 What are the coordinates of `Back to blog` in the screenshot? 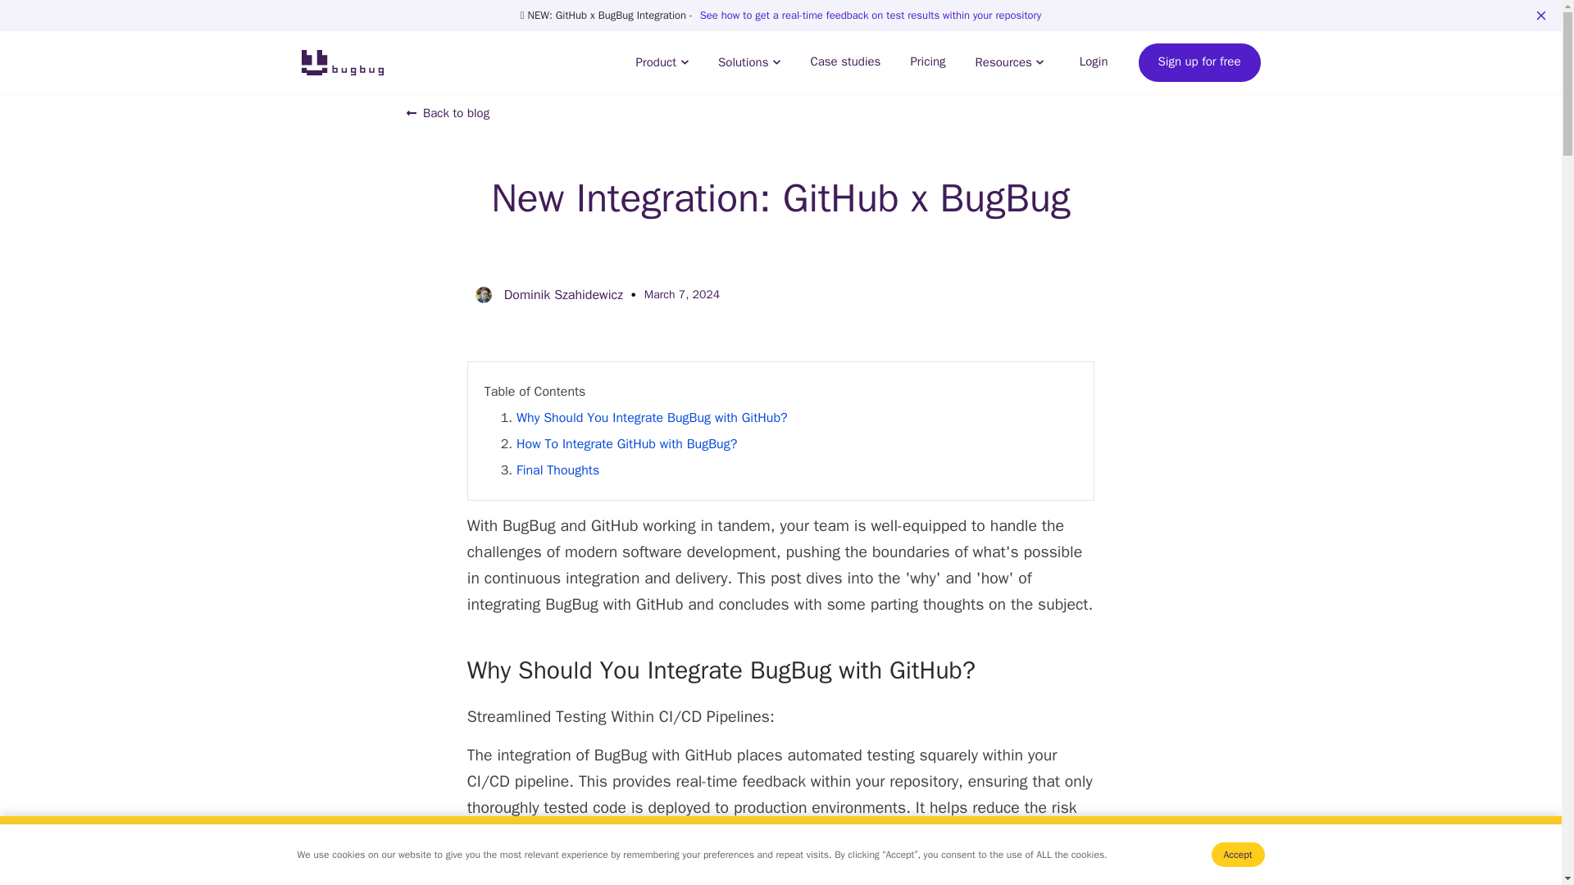 It's located at (449, 113).